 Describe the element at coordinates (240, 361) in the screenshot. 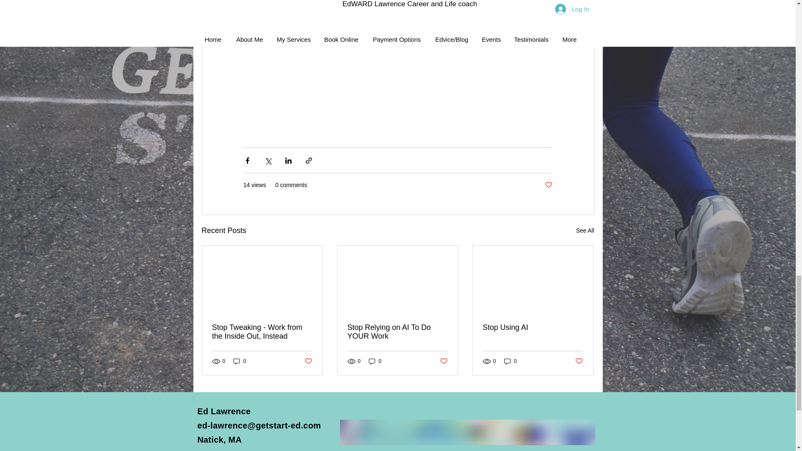

I see `0` at that location.